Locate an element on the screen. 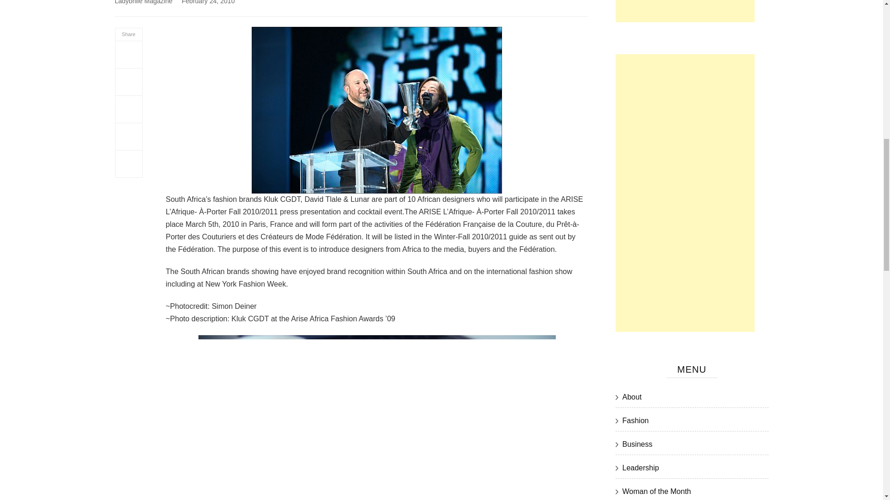 The height and width of the screenshot is (500, 890). Ladybrille Magazine is located at coordinates (144, 2).